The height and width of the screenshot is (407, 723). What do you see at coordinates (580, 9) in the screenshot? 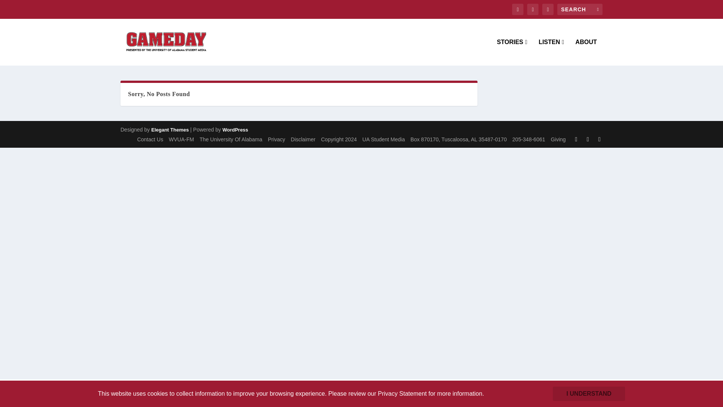
I see `Search for:` at bounding box center [580, 9].